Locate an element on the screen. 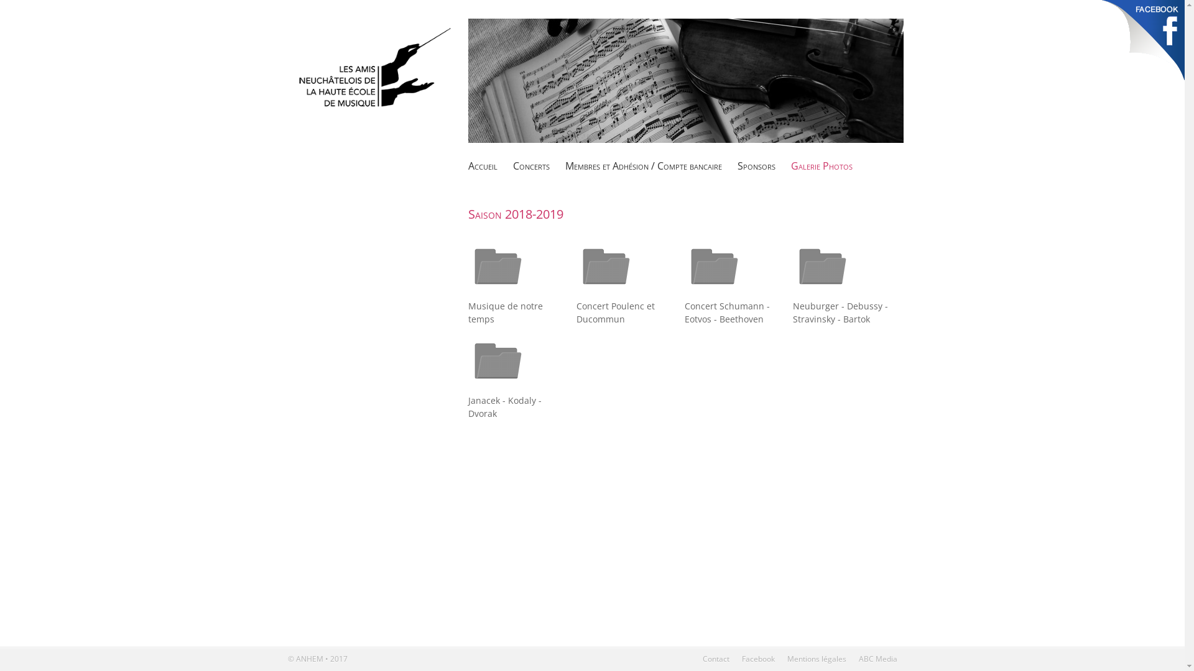 Image resolution: width=1194 pixels, height=671 pixels. Musique de notre temps is located at coordinates (498, 293).